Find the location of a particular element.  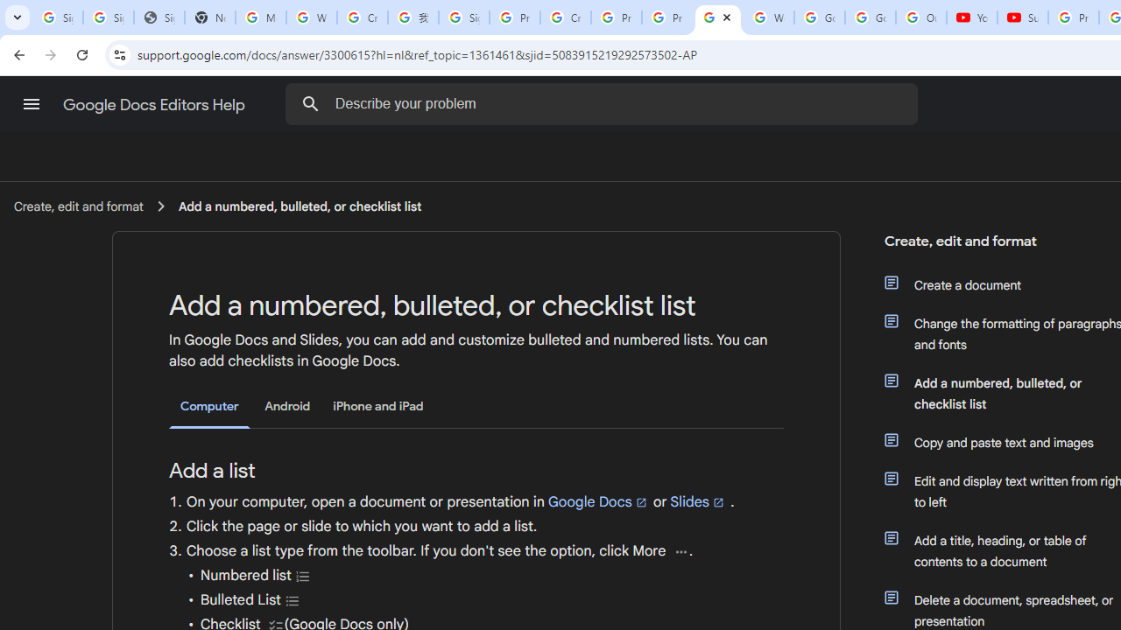

Google Account is located at coordinates (871, 17).